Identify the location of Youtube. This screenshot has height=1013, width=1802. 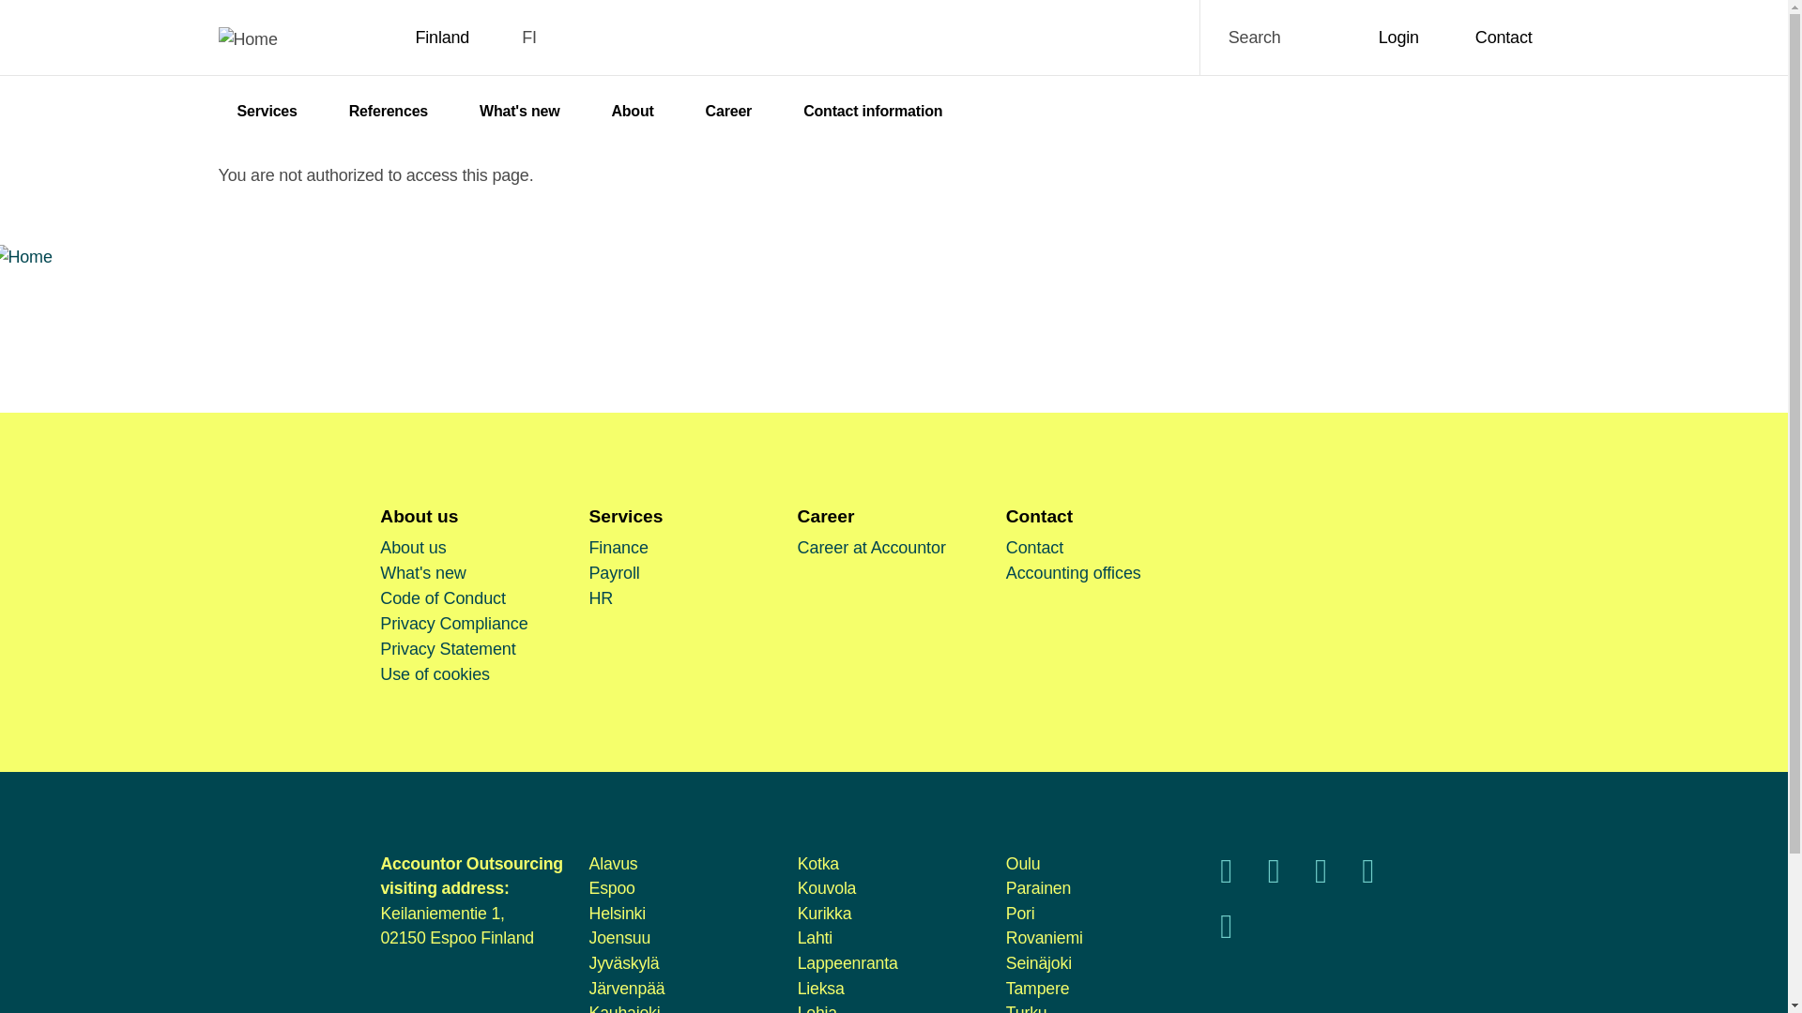
(1321, 876).